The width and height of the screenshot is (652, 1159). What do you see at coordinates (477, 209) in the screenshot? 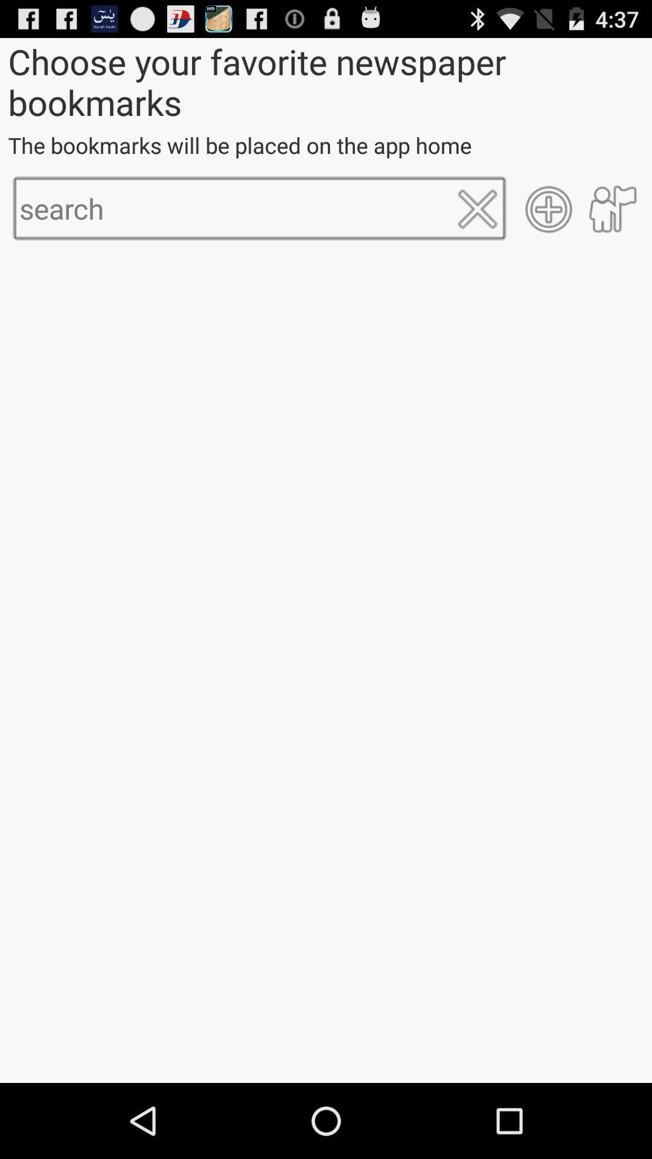
I see `turn off icon below the the bookmarks will` at bounding box center [477, 209].